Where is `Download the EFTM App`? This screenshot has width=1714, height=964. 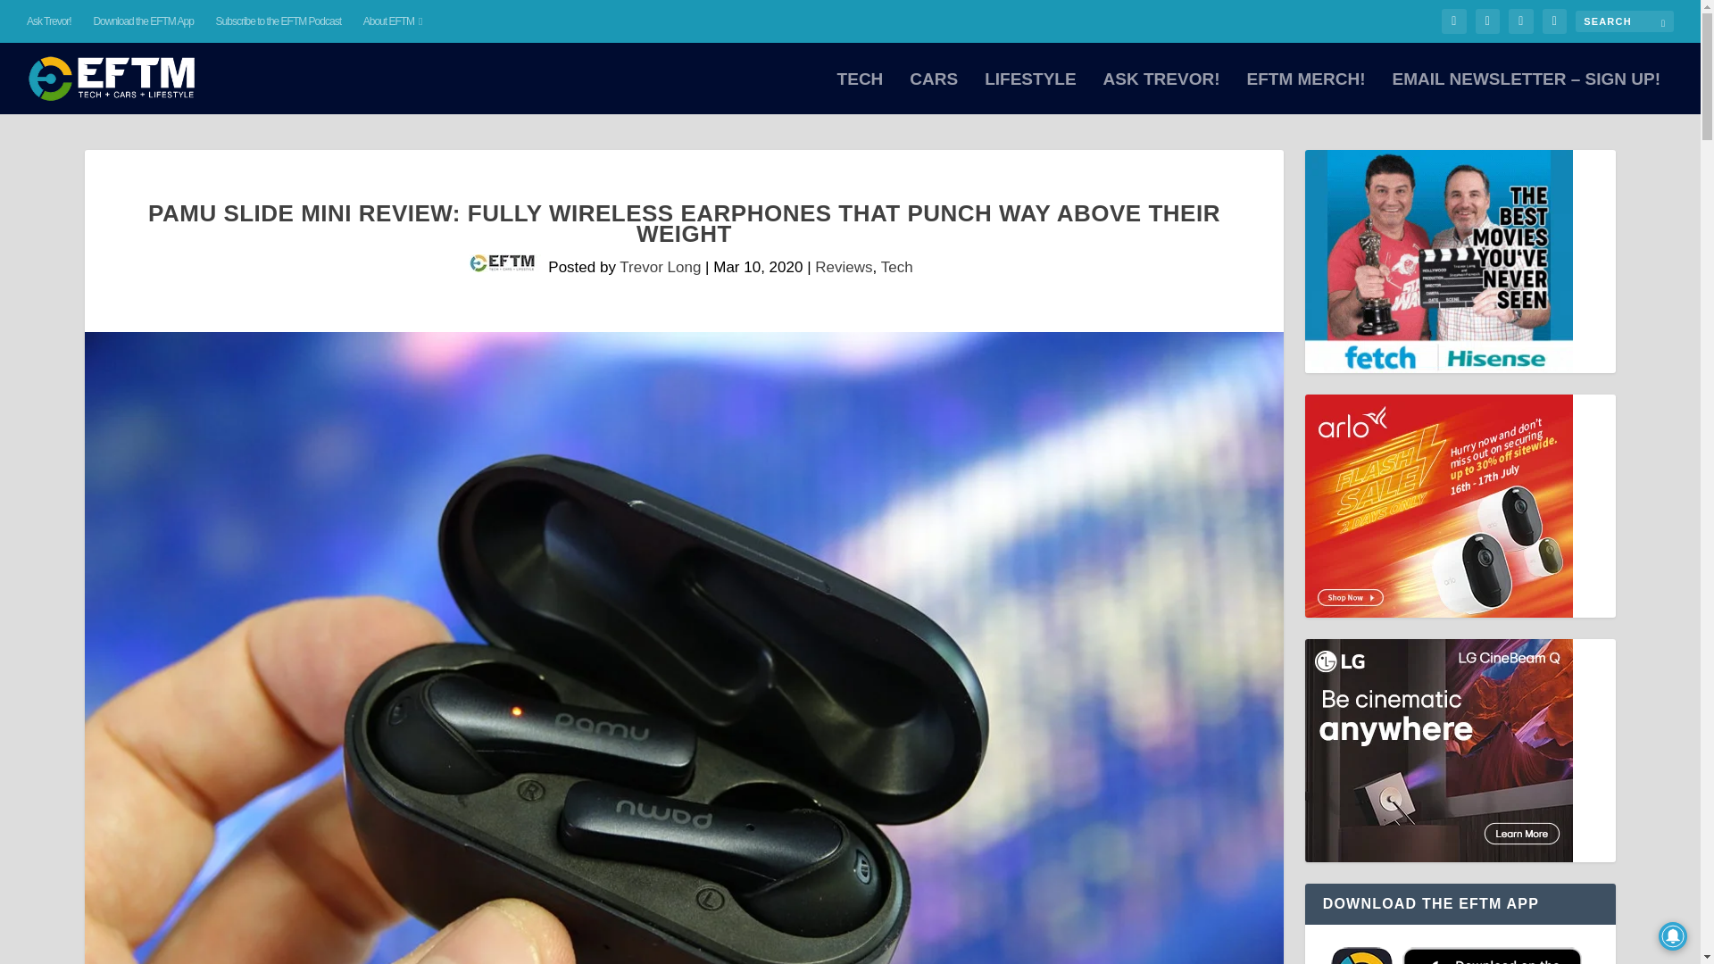 Download the EFTM App is located at coordinates (142, 21).